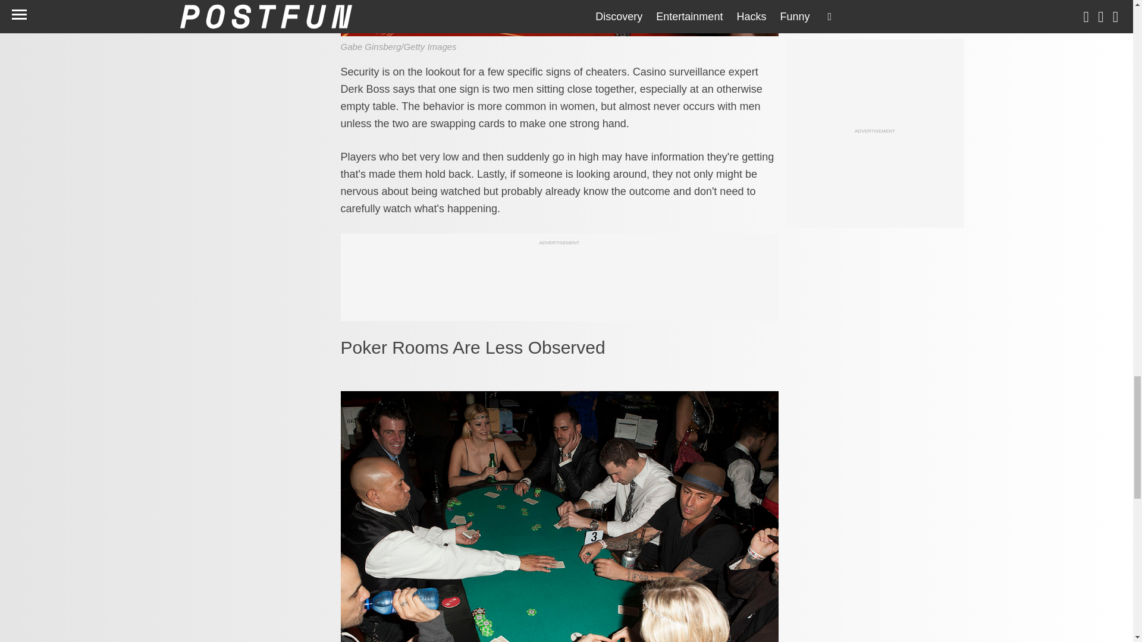 Image resolution: width=1142 pixels, height=642 pixels. I want to click on A Woman Overtly Checks Her Deck, so click(559, 18).